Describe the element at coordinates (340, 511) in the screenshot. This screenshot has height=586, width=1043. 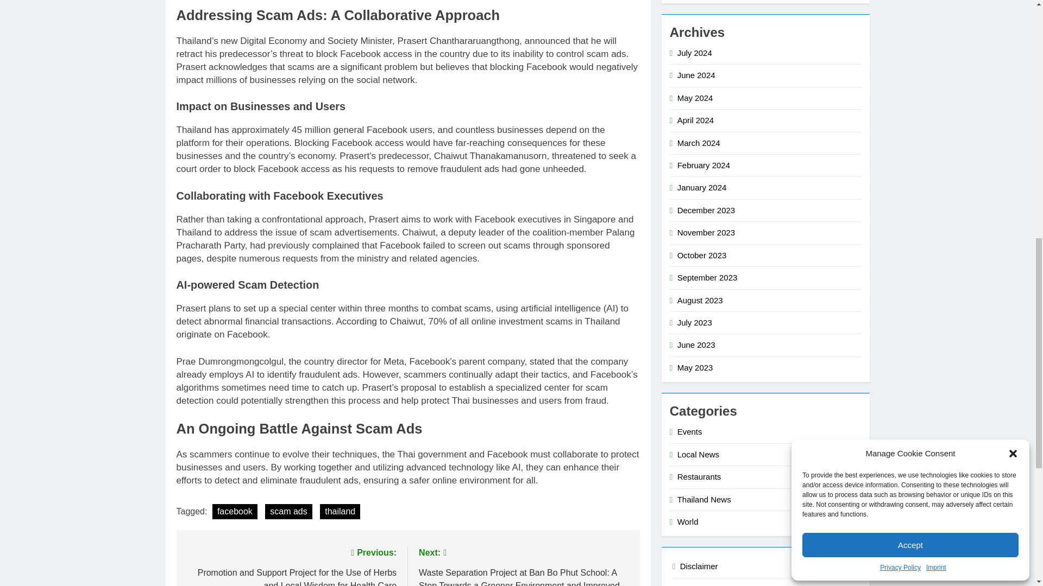
I see `thailand` at that location.